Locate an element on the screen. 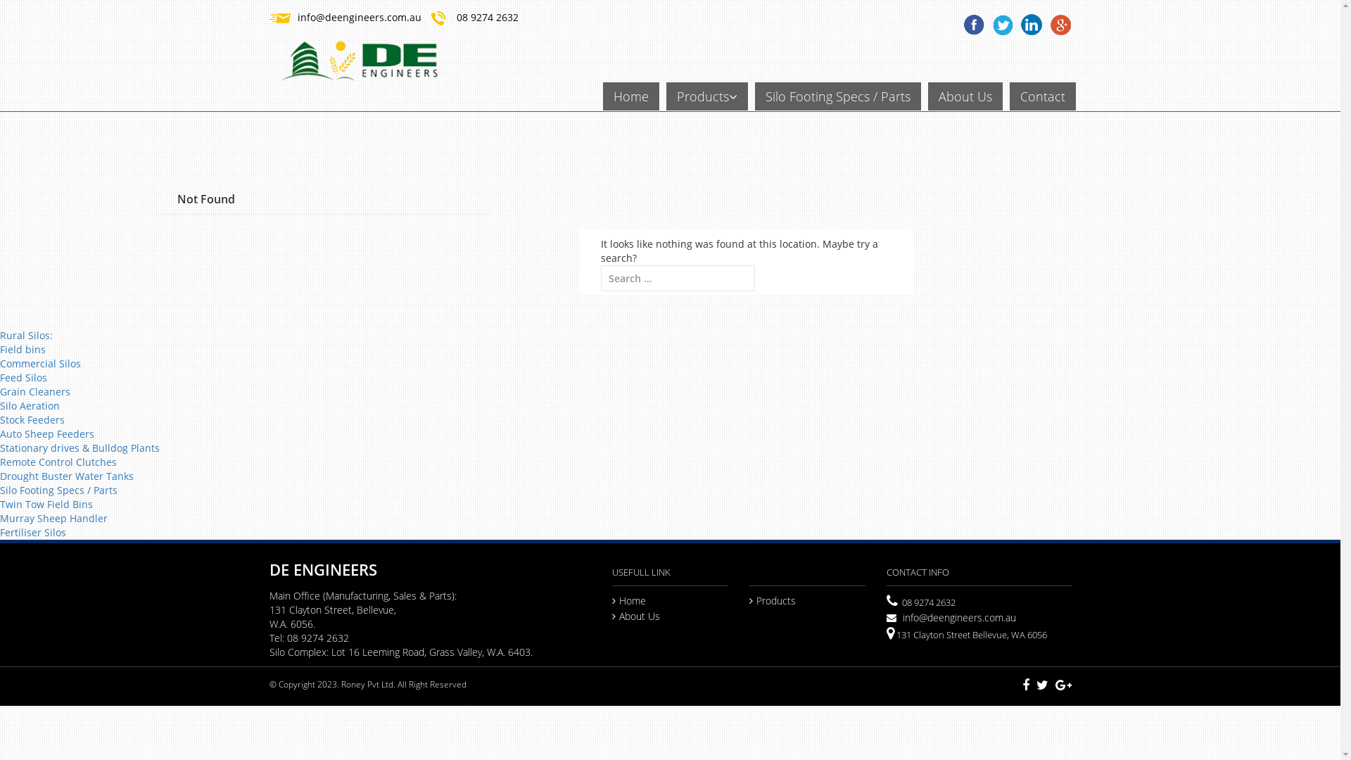 The height and width of the screenshot is (760, 1351). Remote Control Clutches is located at coordinates (58, 462).